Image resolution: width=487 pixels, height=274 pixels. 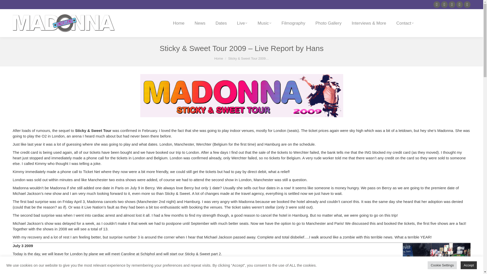 What do you see at coordinates (452, 5) in the screenshot?
I see `YouTube page opens in new window` at bounding box center [452, 5].